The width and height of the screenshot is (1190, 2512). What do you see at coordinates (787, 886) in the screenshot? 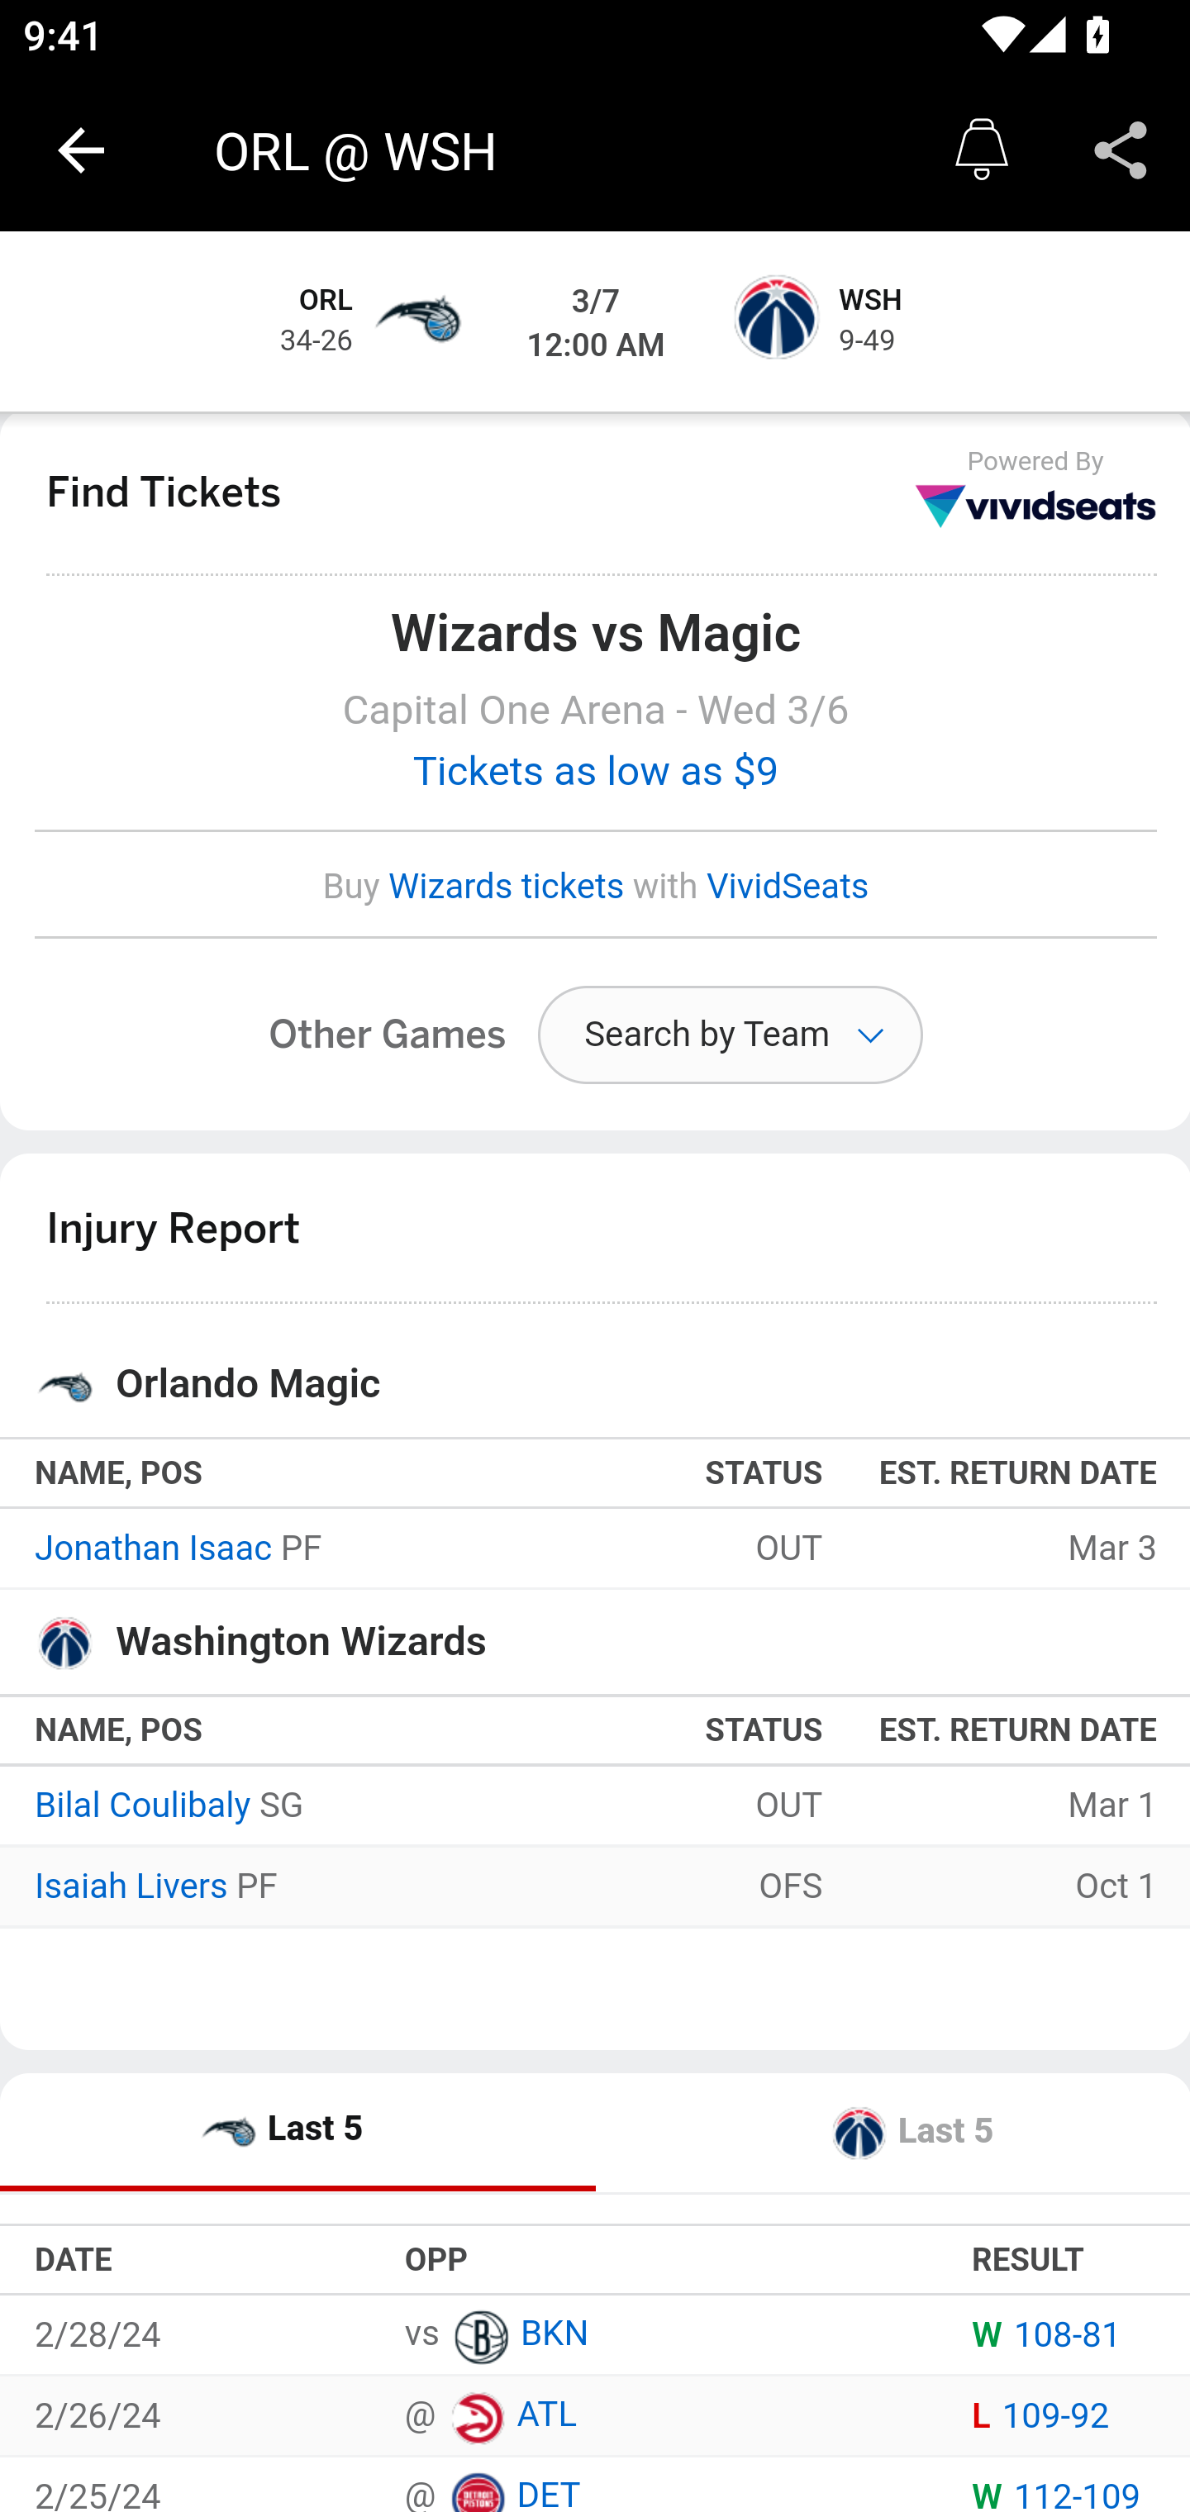
I see `VividSeats` at bounding box center [787, 886].